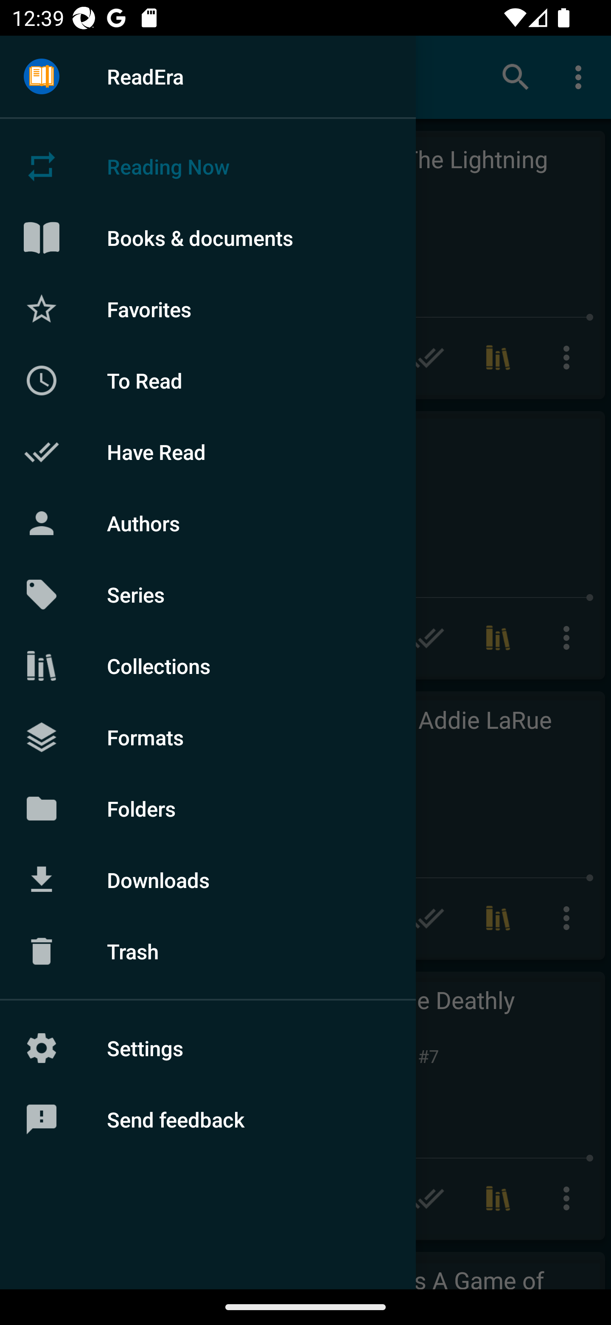  I want to click on To Read, so click(208, 380).